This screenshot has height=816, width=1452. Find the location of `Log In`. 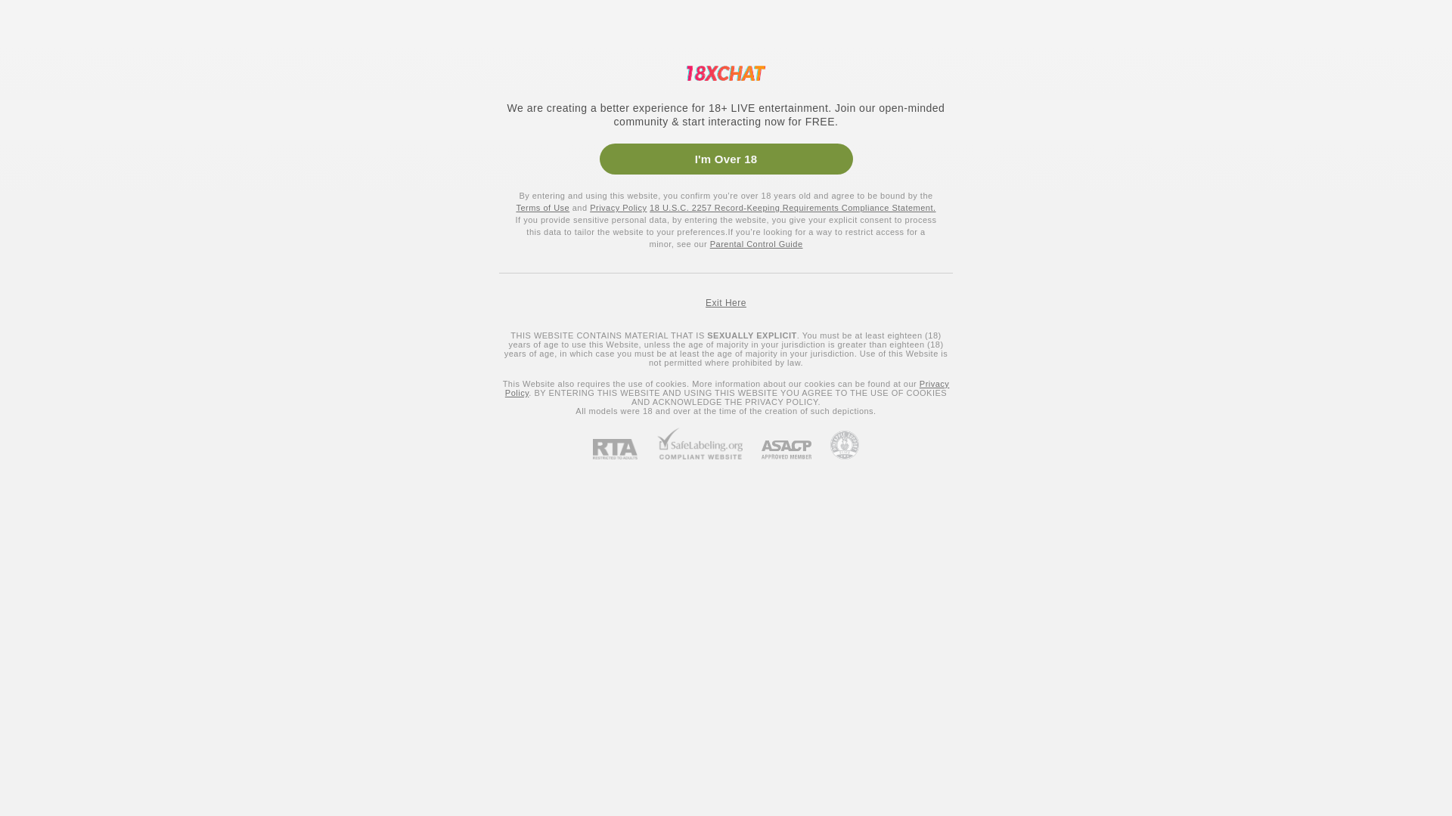

Log In is located at coordinates (1398, 21).